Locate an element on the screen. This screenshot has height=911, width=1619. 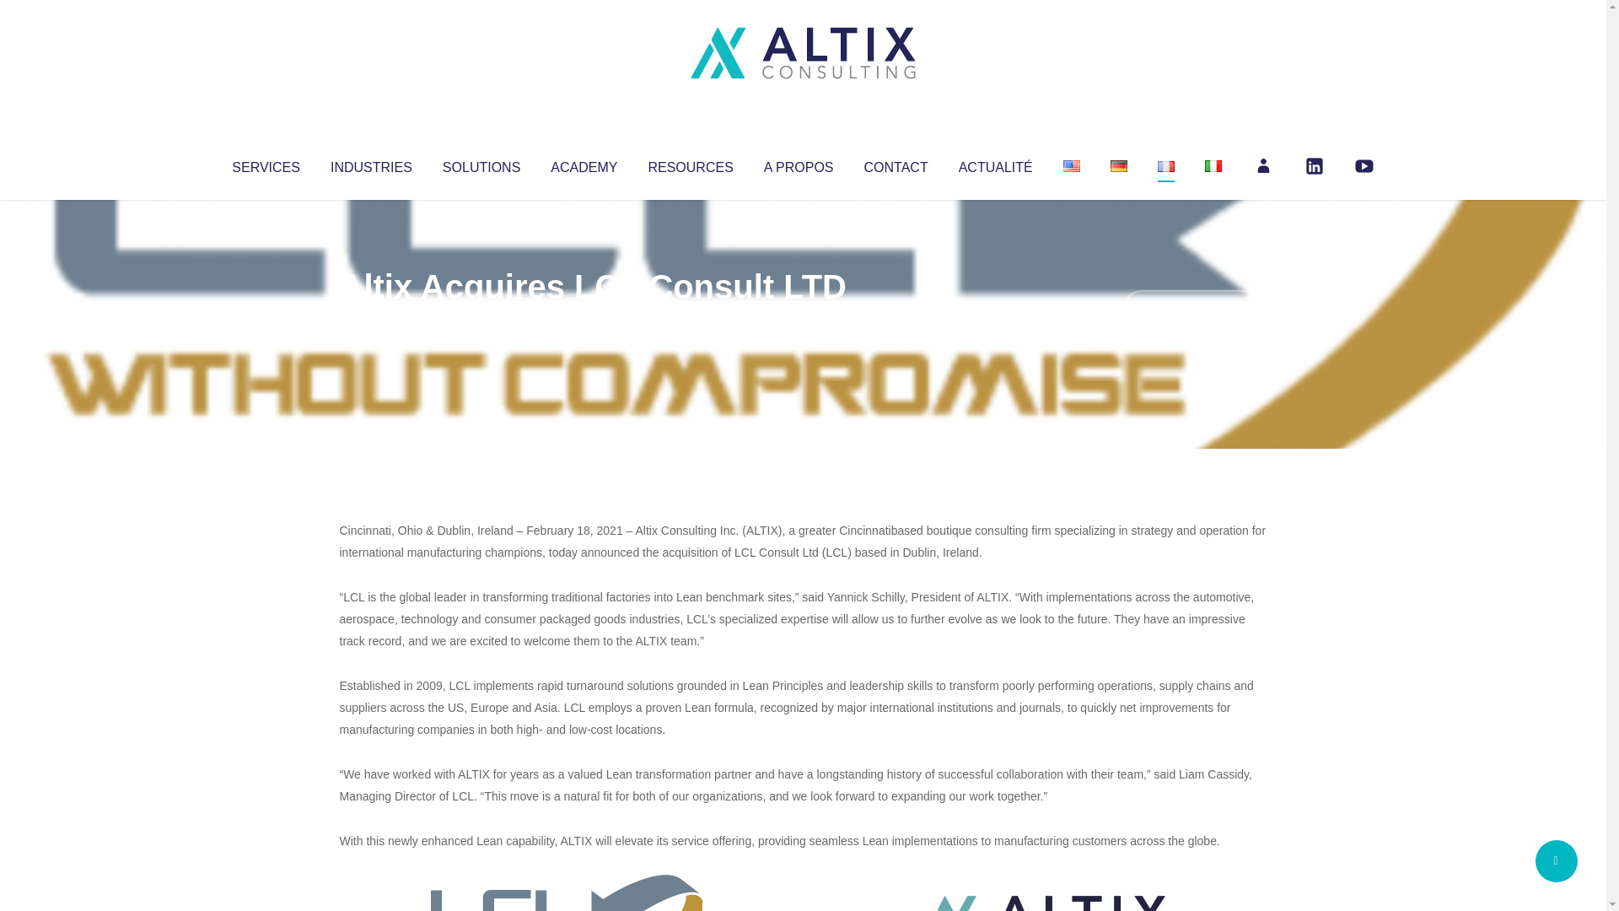
Altix is located at coordinates (371, 321).